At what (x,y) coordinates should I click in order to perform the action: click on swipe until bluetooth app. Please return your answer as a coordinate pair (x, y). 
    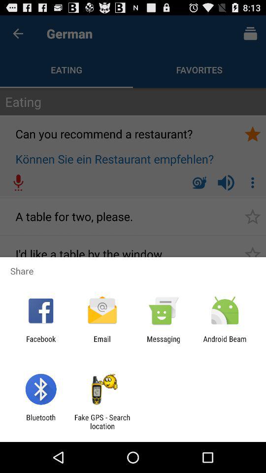
    Looking at the image, I should click on (40, 422).